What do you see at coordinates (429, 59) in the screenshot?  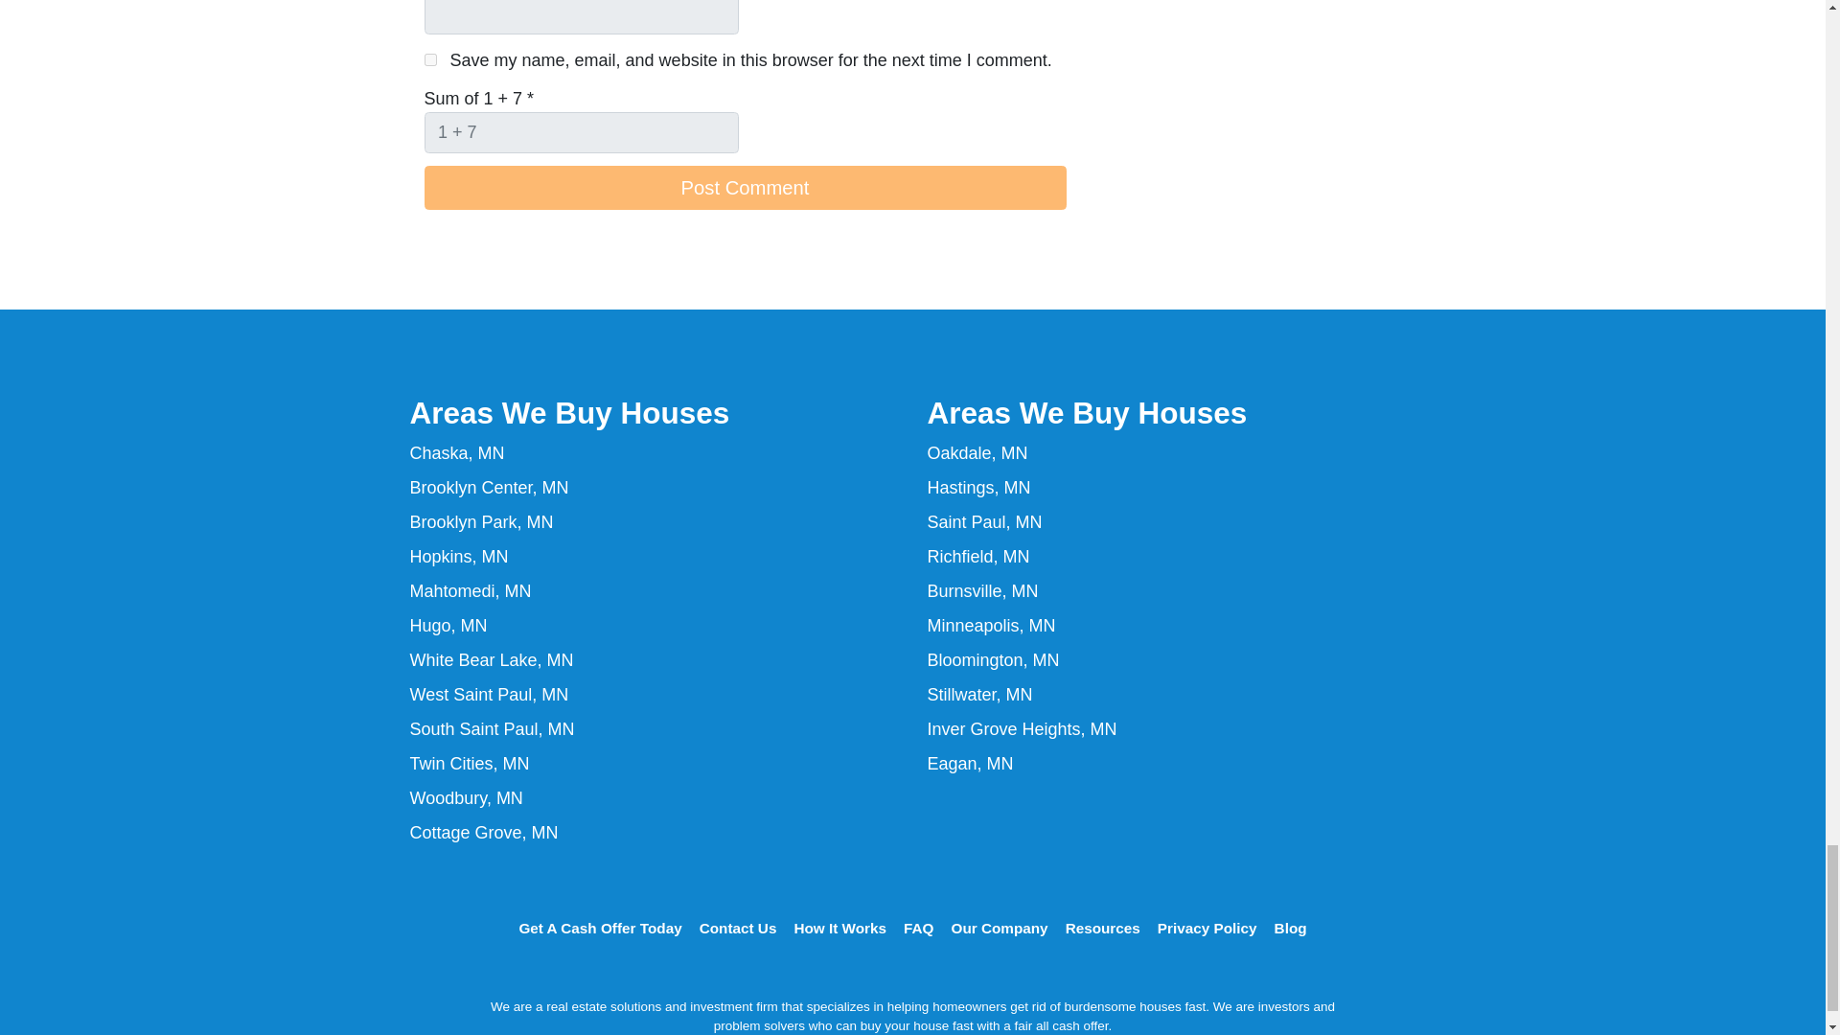 I see `yes` at bounding box center [429, 59].